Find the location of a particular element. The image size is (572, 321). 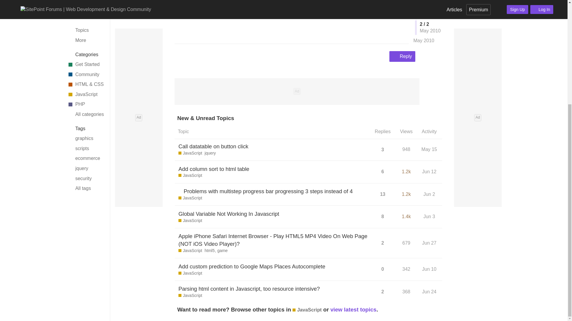

JavaScript is located at coordinates (190, 153).